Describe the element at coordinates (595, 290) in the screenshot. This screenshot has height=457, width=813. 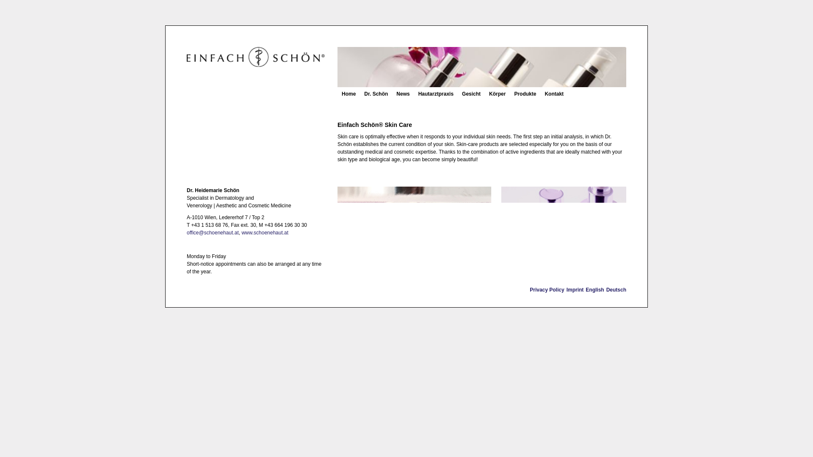
I see `English` at that location.